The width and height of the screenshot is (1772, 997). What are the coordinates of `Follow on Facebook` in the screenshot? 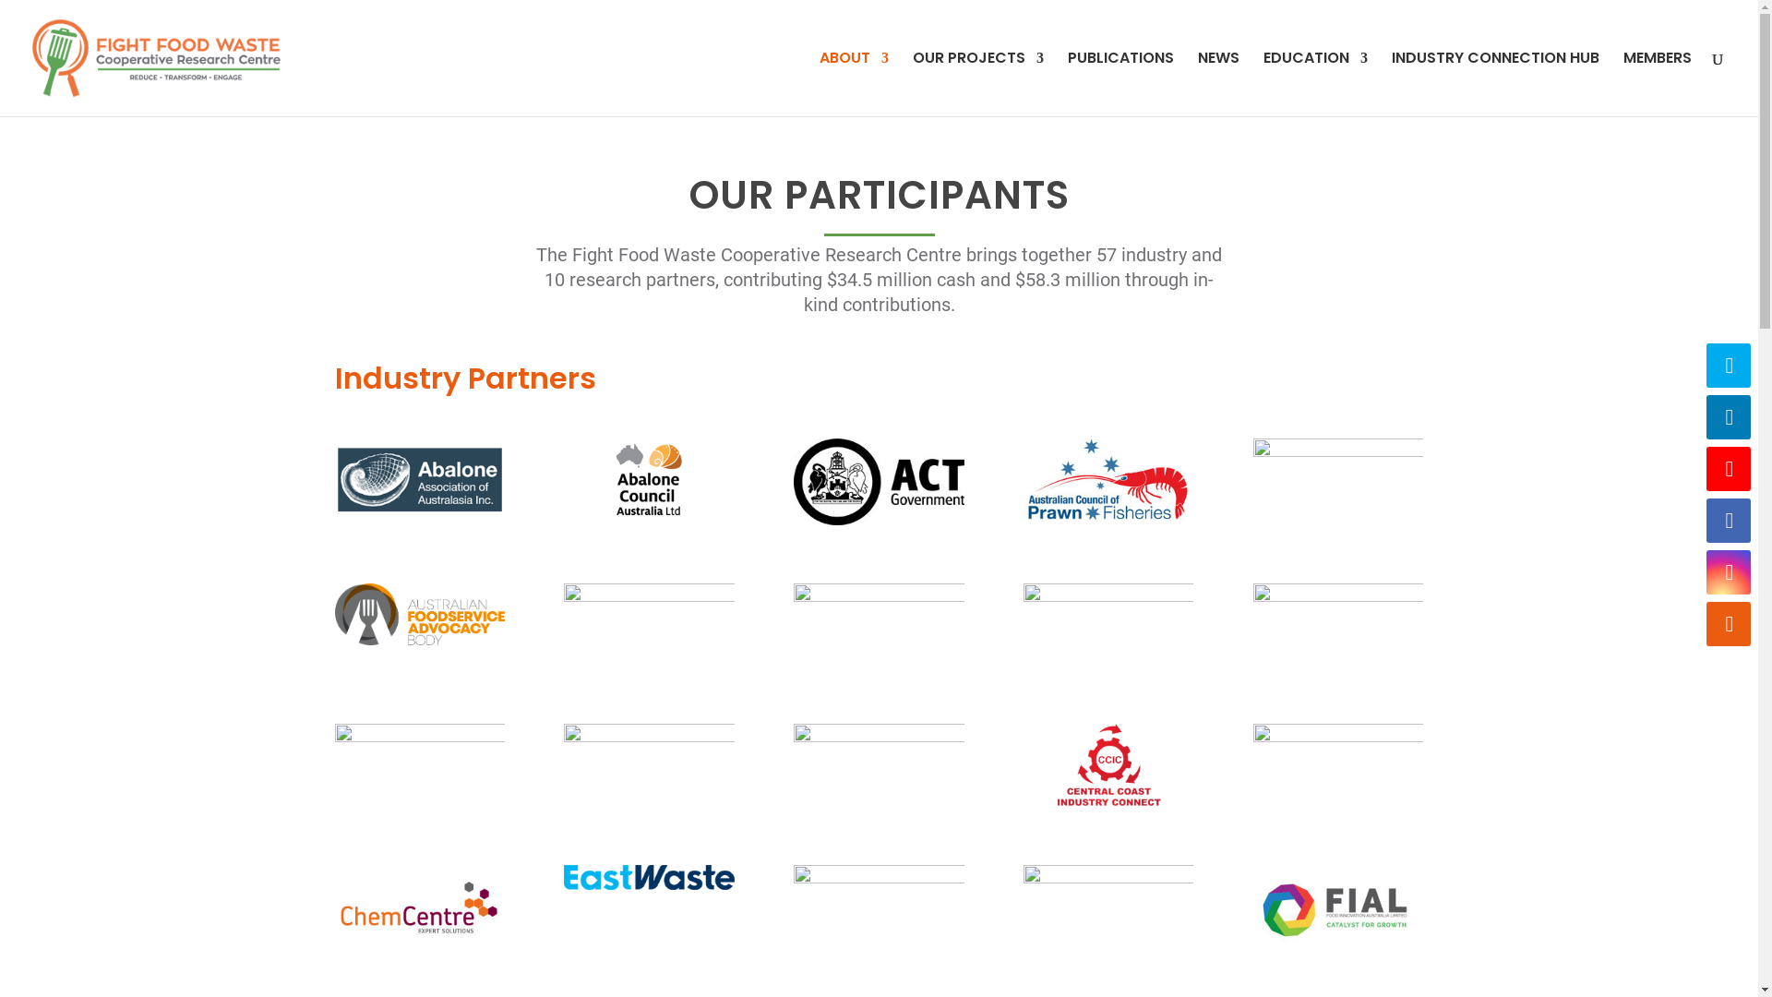 It's located at (1729, 521).